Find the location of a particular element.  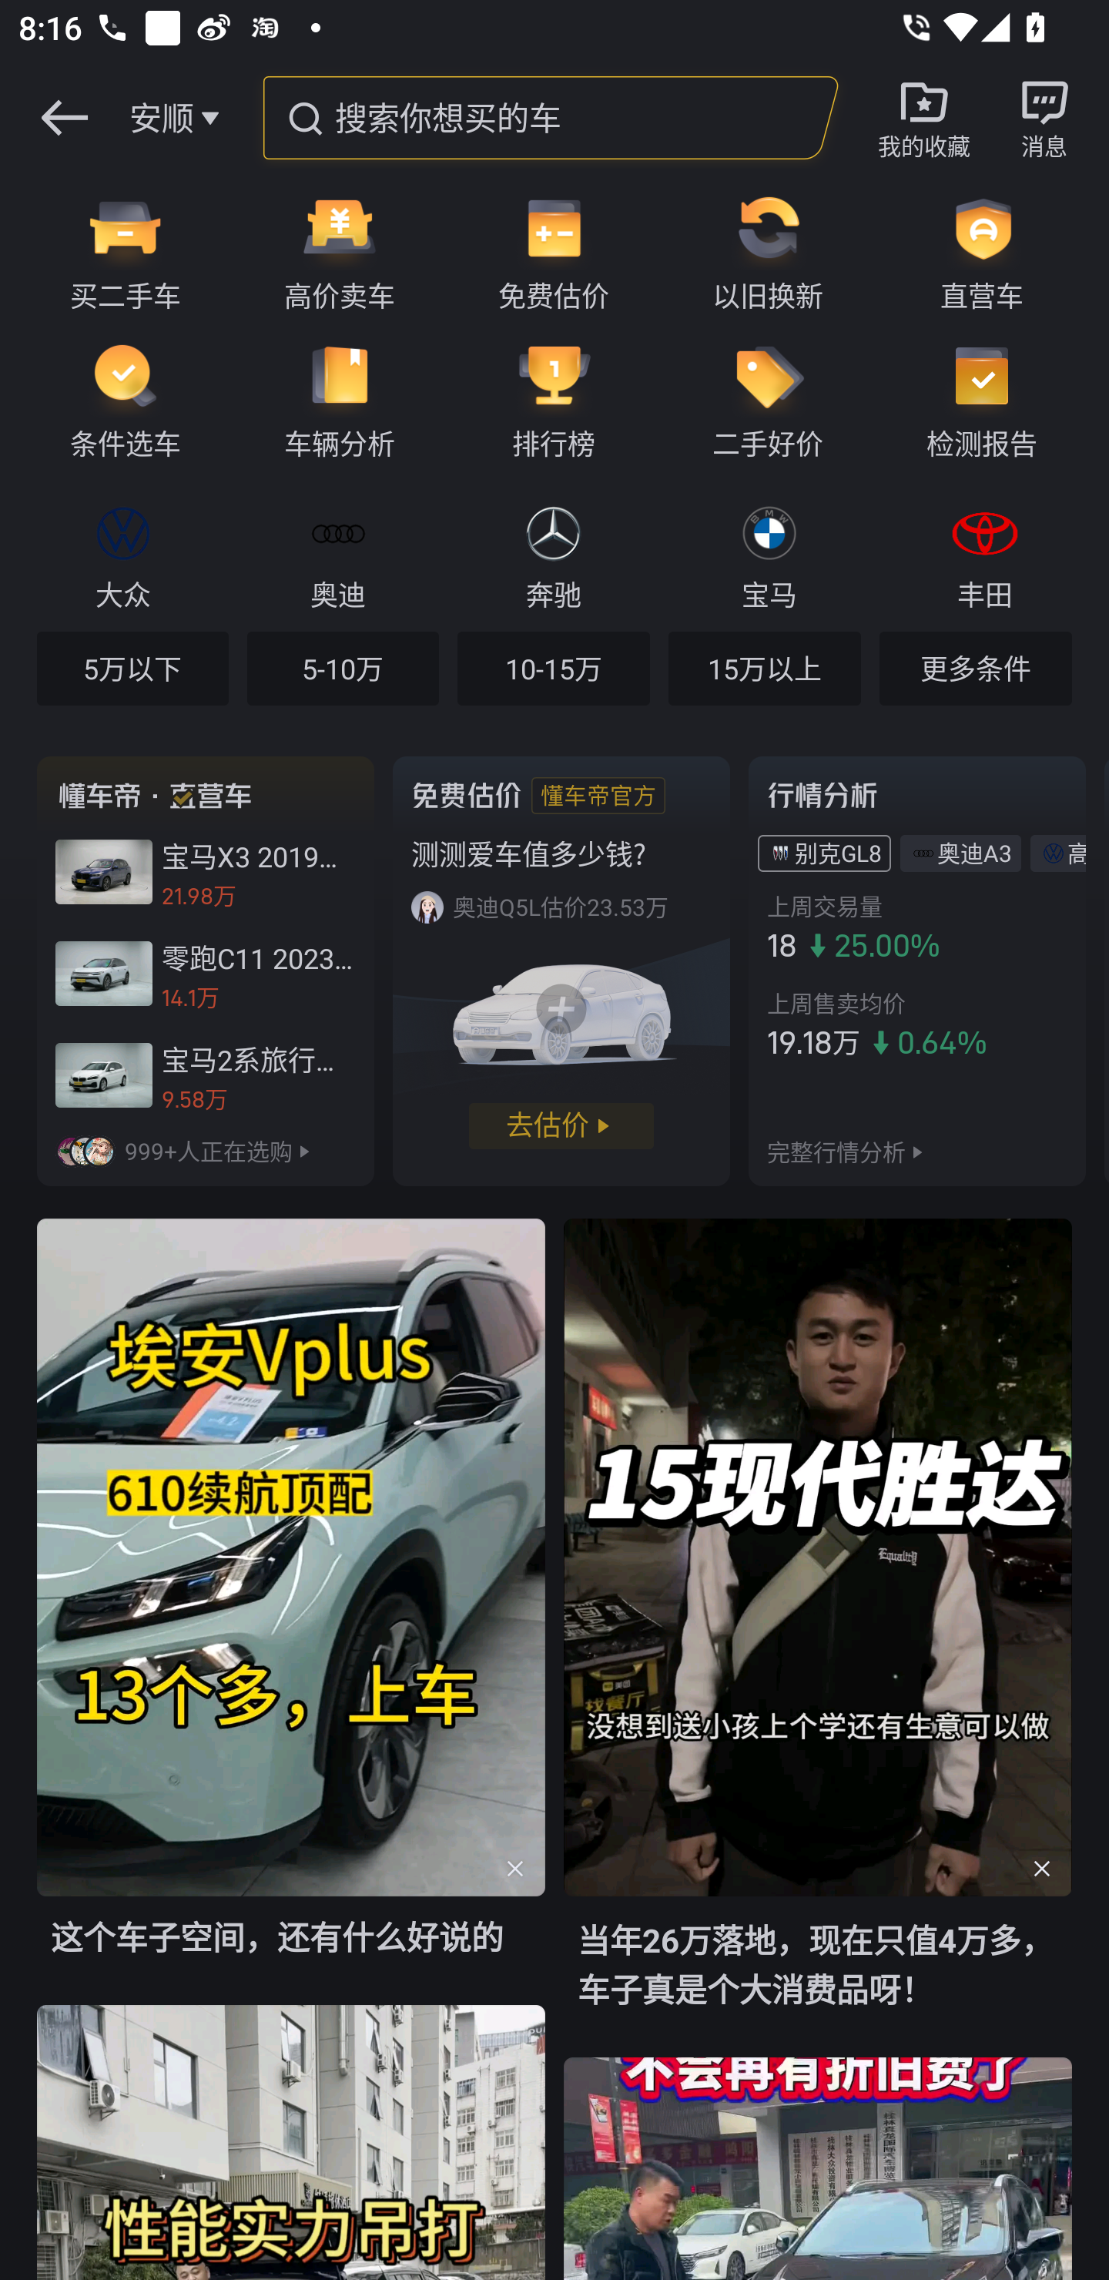

更多条件 is located at coordinates (975, 667).